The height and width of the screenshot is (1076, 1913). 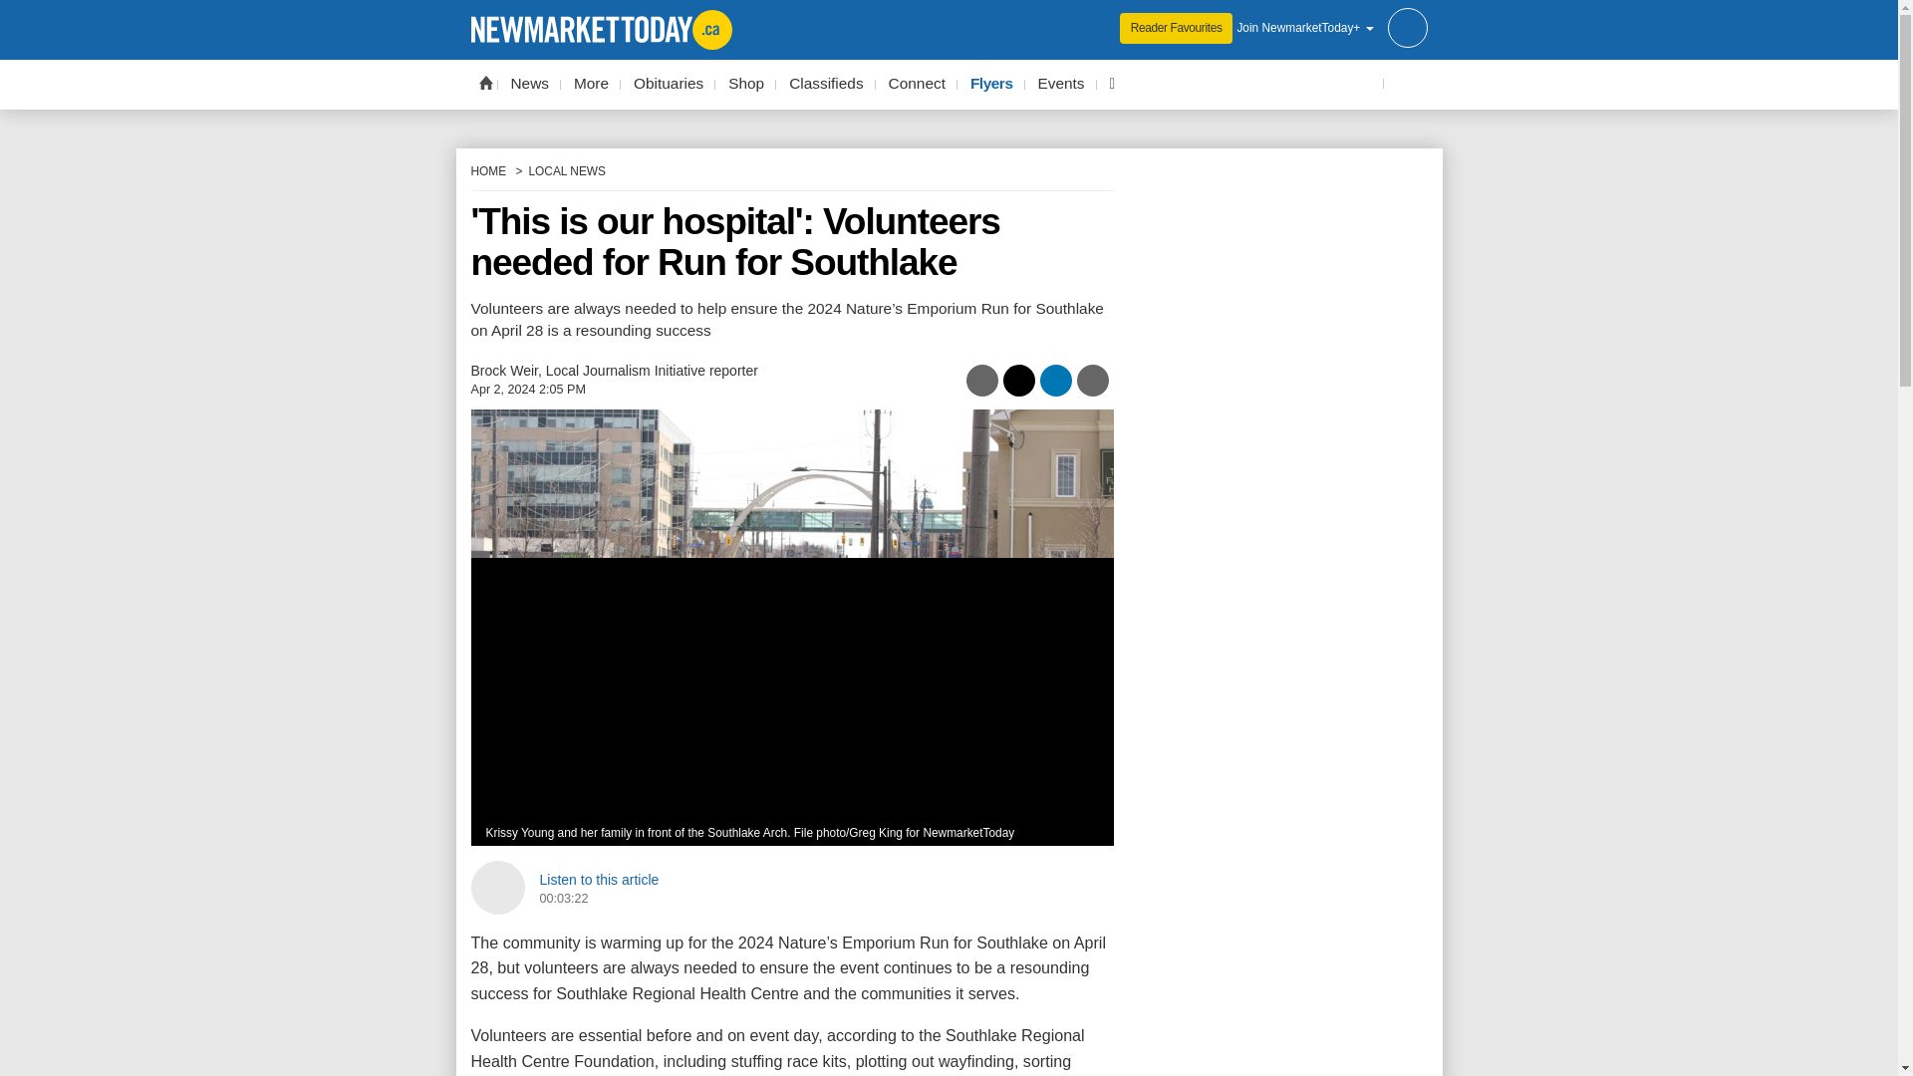 What do you see at coordinates (1176, 28) in the screenshot?
I see `Reader Favourites` at bounding box center [1176, 28].